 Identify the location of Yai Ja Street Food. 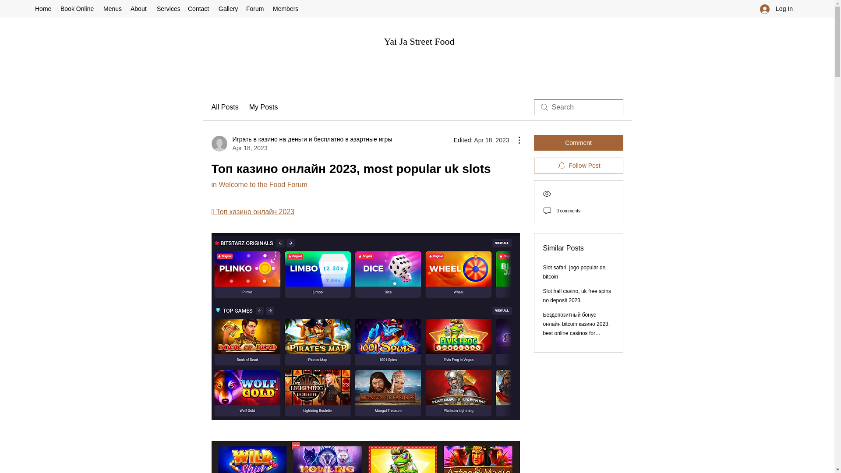
(420, 41).